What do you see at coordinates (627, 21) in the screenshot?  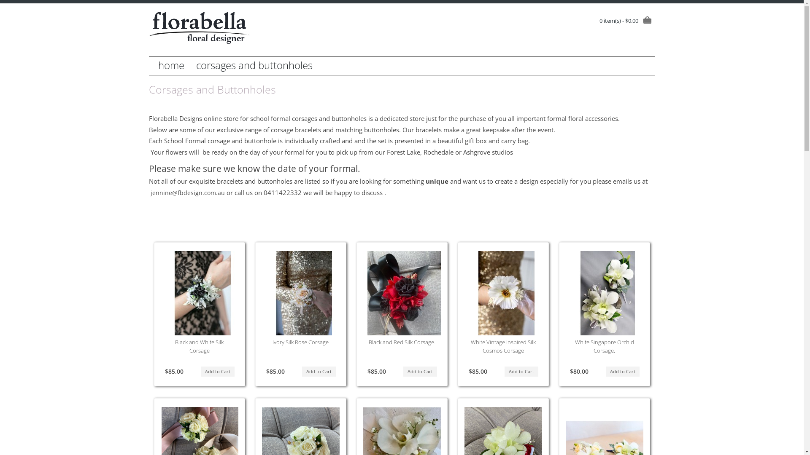 I see `0 item(s) - $0.00` at bounding box center [627, 21].